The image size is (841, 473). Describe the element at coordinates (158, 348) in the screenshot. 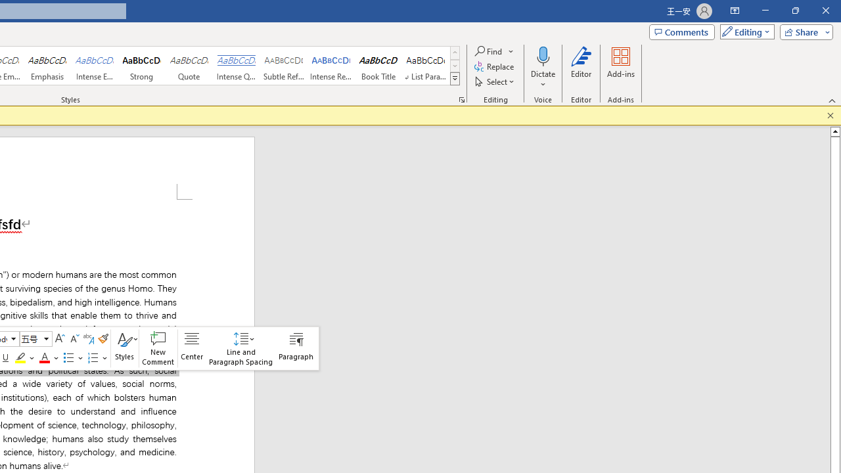

I see `New Comment` at that location.